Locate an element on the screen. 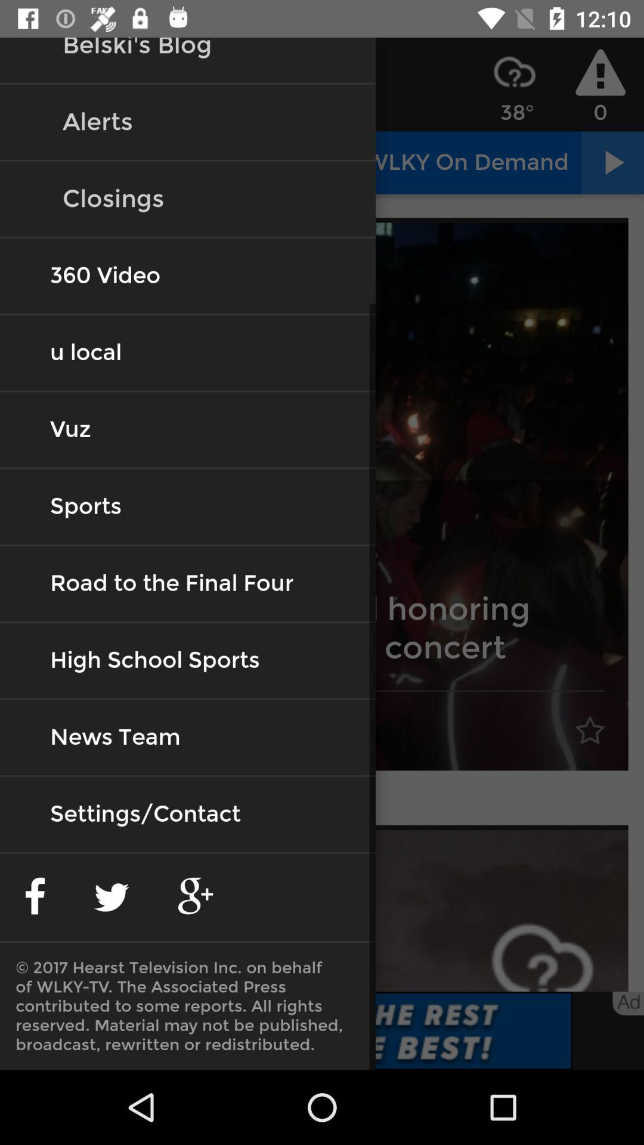 The width and height of the screenshot is (644, 1145). click the play icon after demand is located at coordinates (612, 162).